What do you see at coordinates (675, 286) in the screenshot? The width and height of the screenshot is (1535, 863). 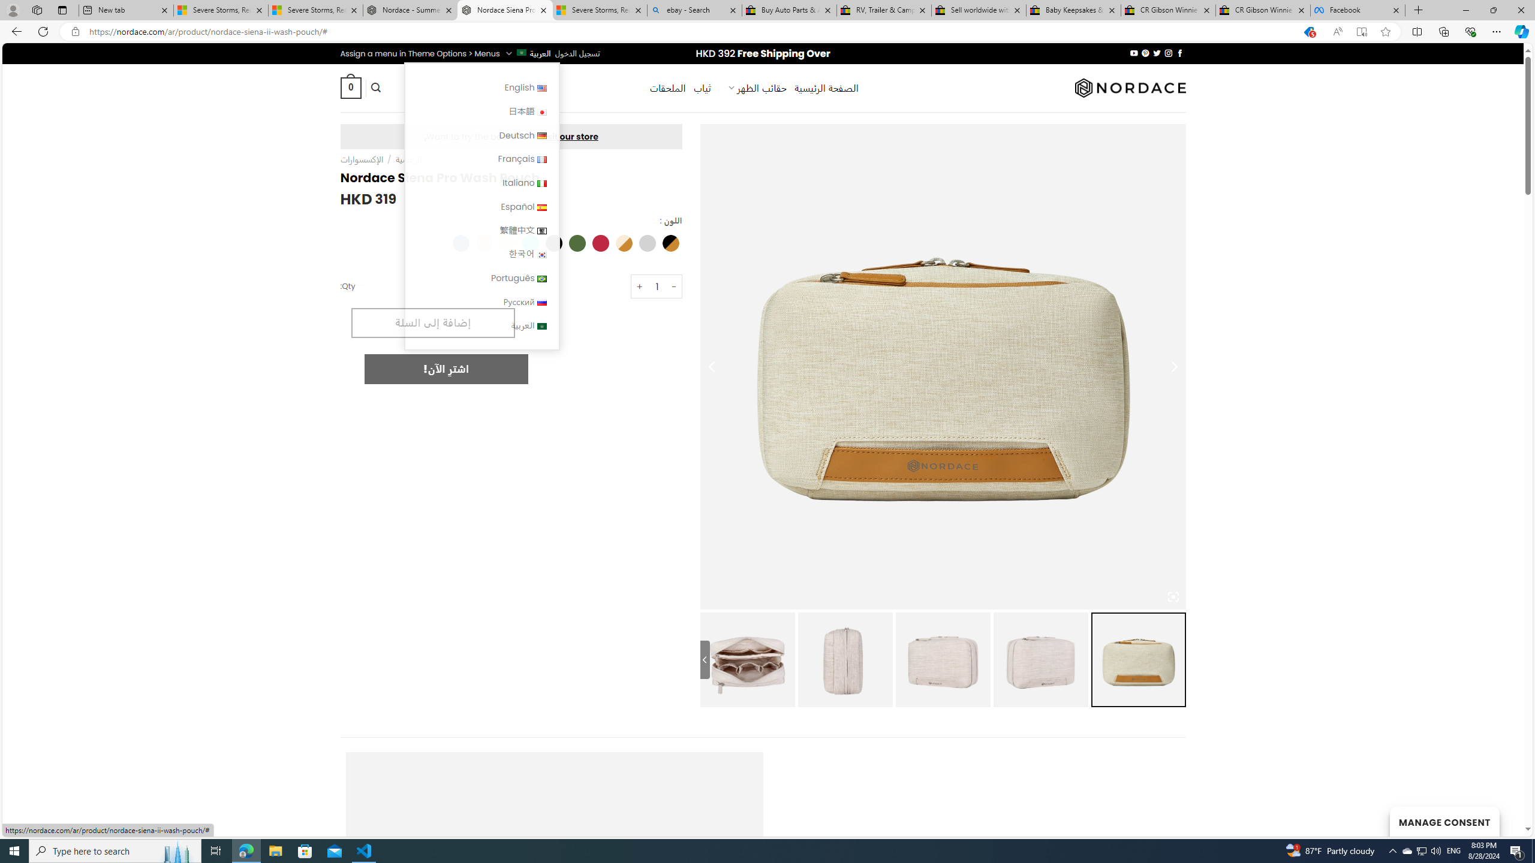 I see `-` at bounding box center [675, 286].